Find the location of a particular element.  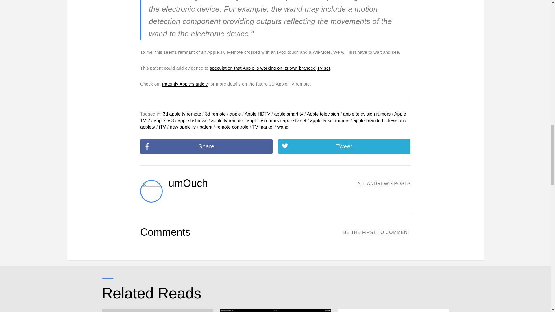

3d remote is located at coordinates (215, 114).